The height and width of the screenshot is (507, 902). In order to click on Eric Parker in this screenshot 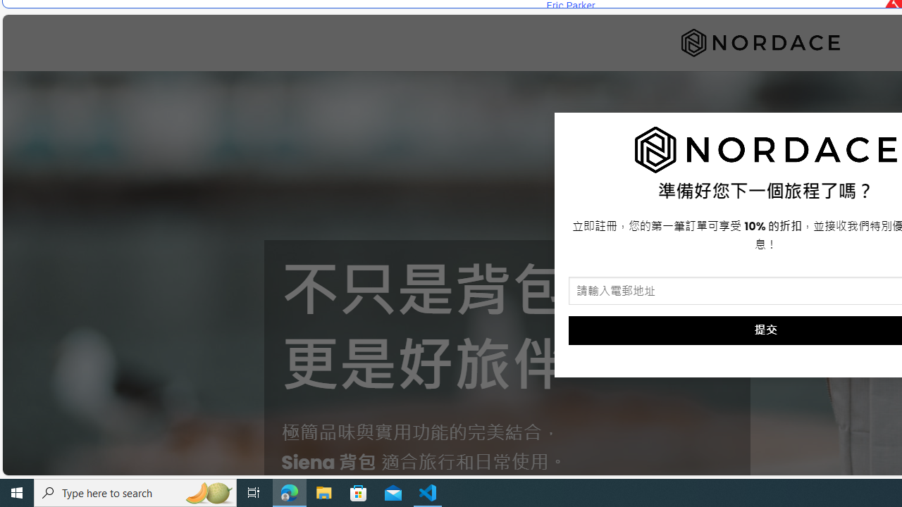, I will do `click(570, 6)`.